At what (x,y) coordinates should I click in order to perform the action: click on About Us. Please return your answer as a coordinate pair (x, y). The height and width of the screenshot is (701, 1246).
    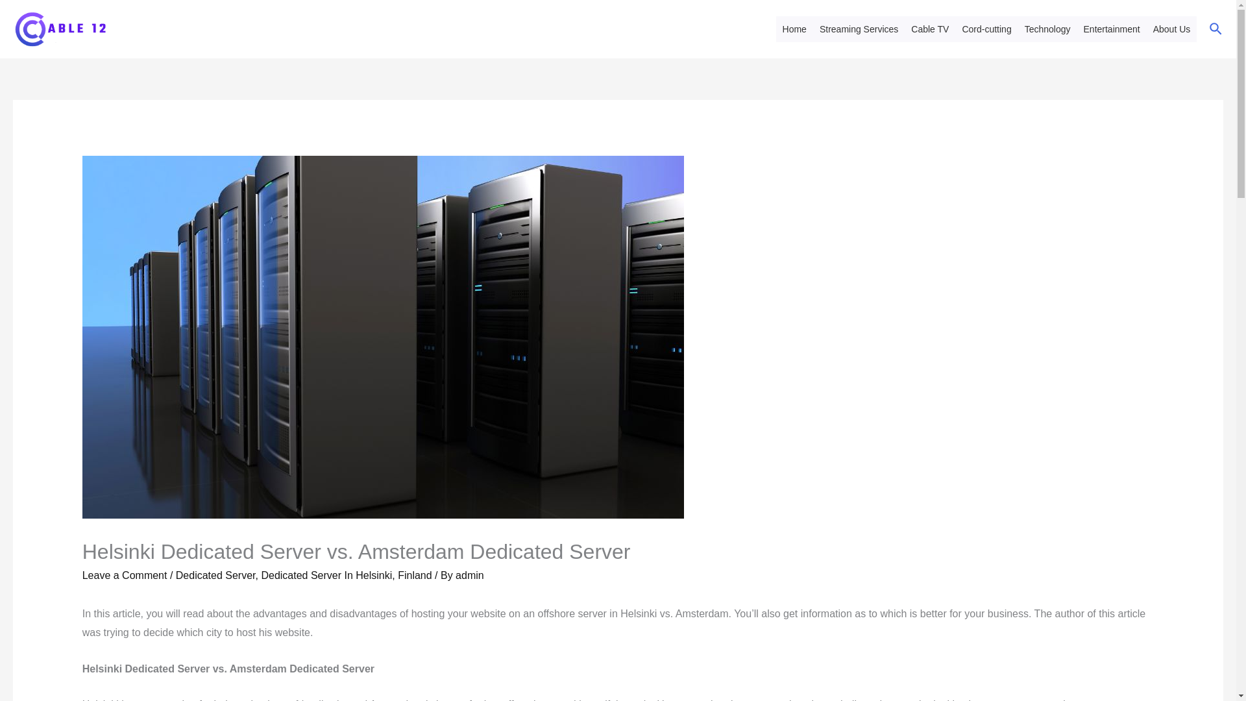
    Looking at the image, I should click on (1172, 29).